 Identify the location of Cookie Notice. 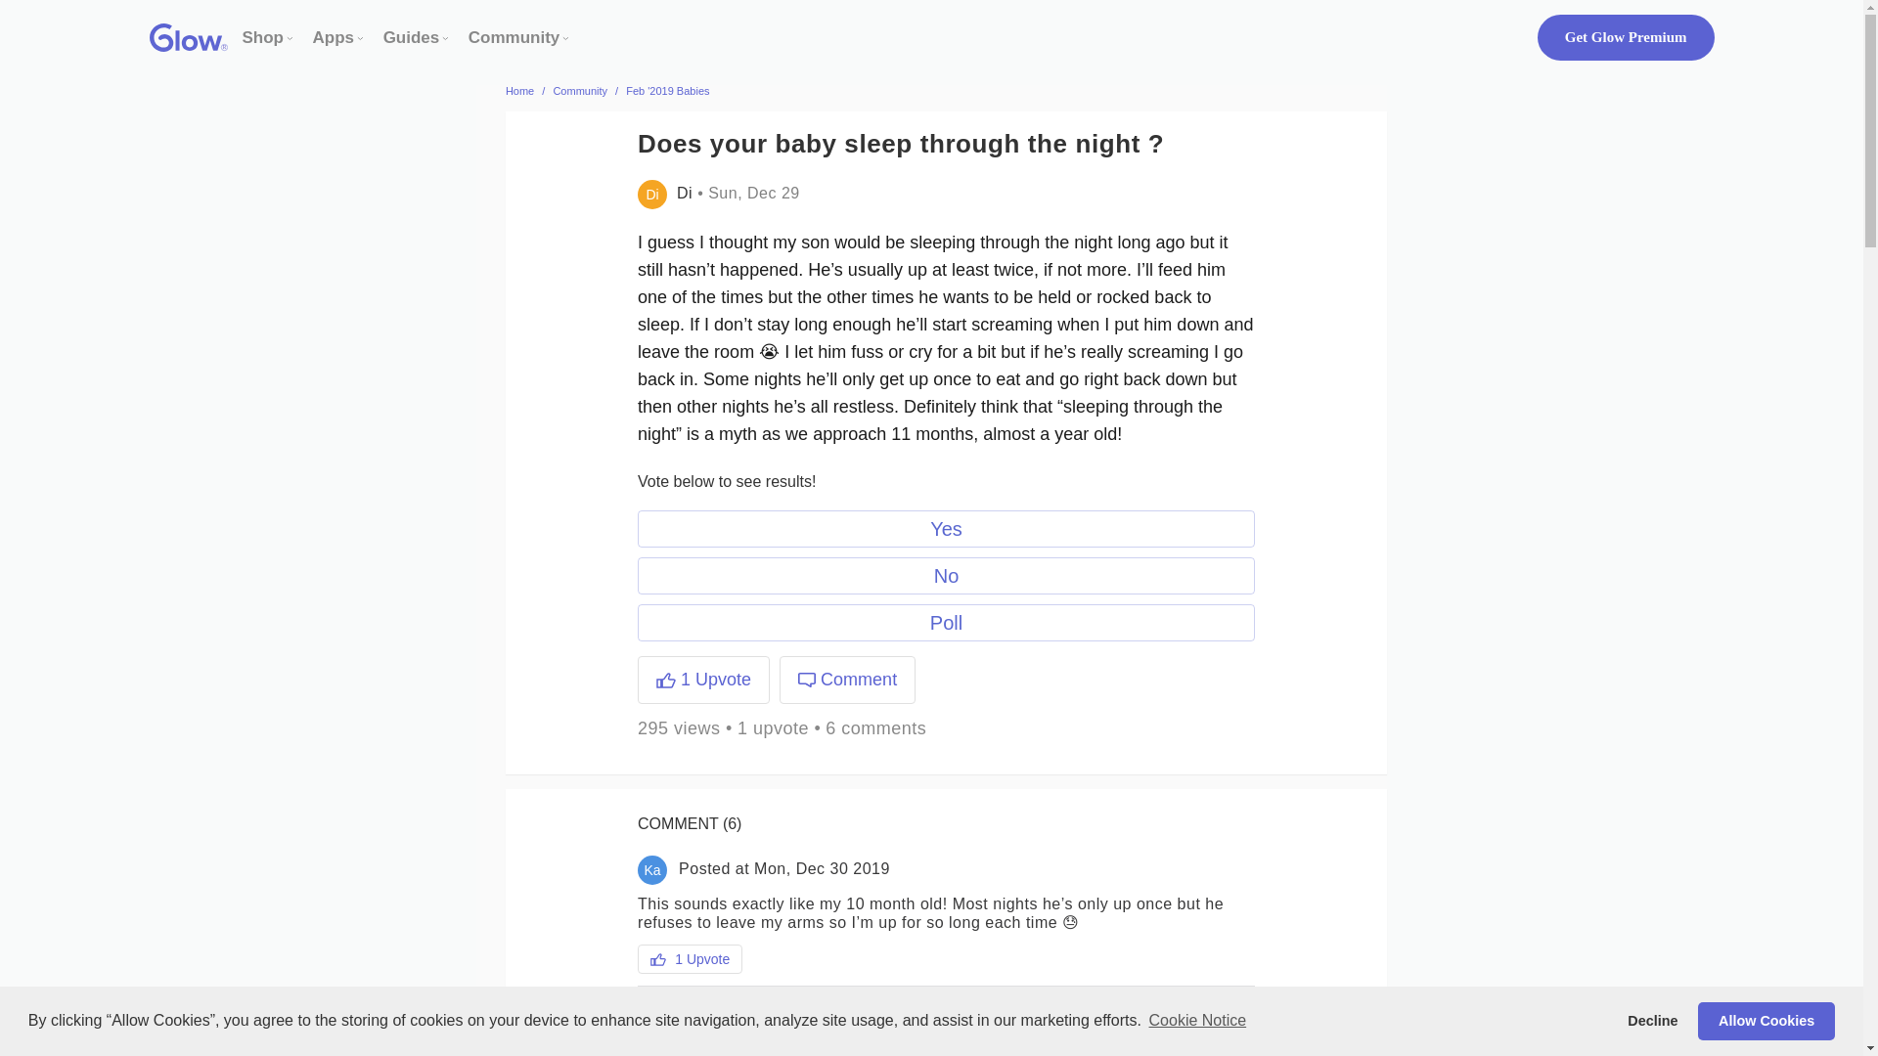
(1197, 1021).